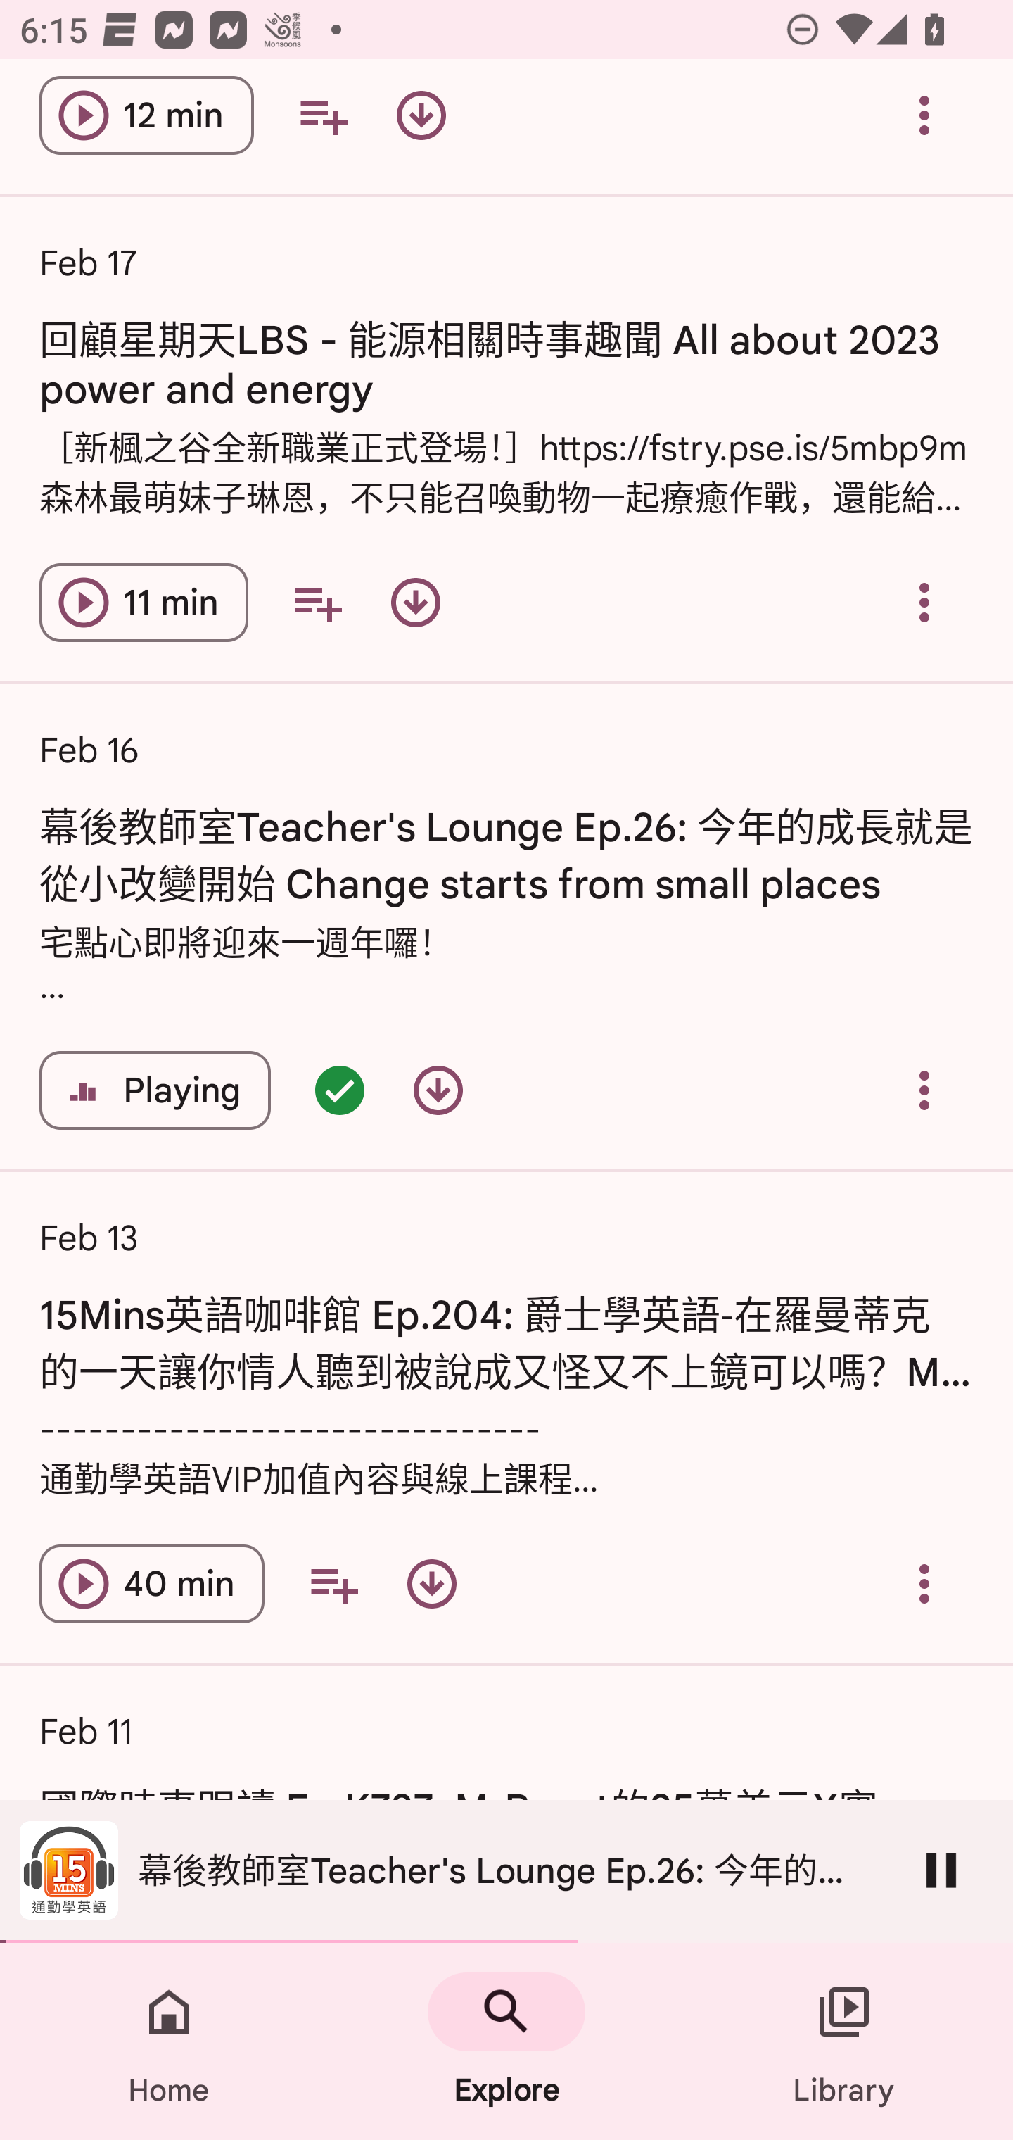  I want to click on Overflow menu, so click(924, 118).